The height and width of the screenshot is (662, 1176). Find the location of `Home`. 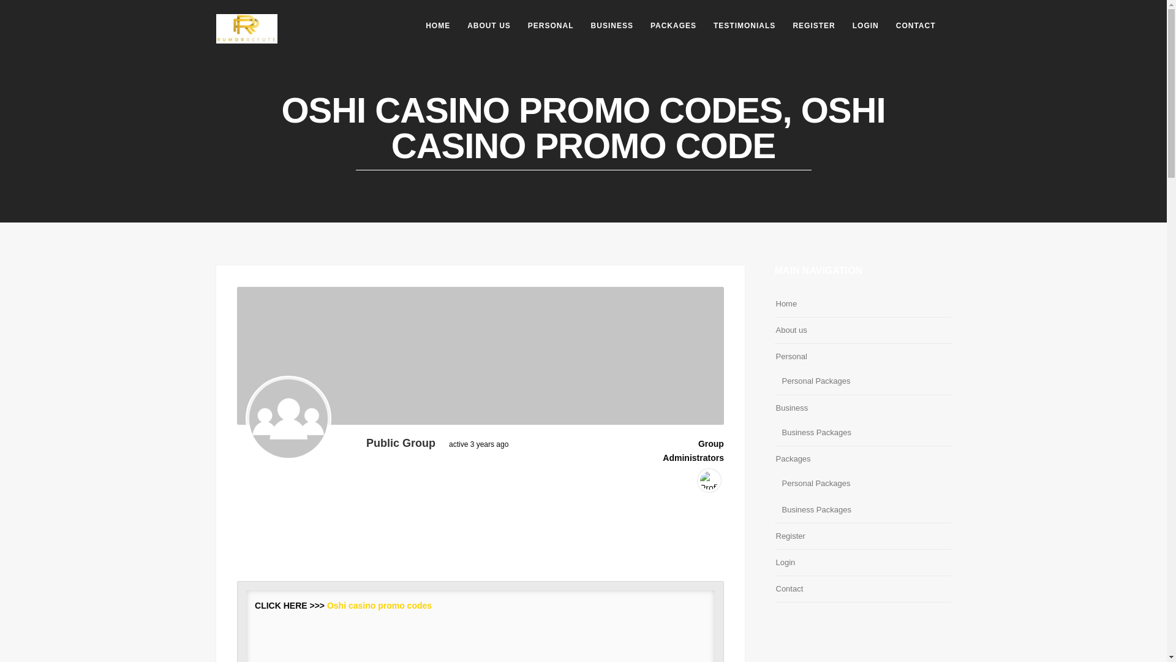

Home is located at coordinates (786, 303).